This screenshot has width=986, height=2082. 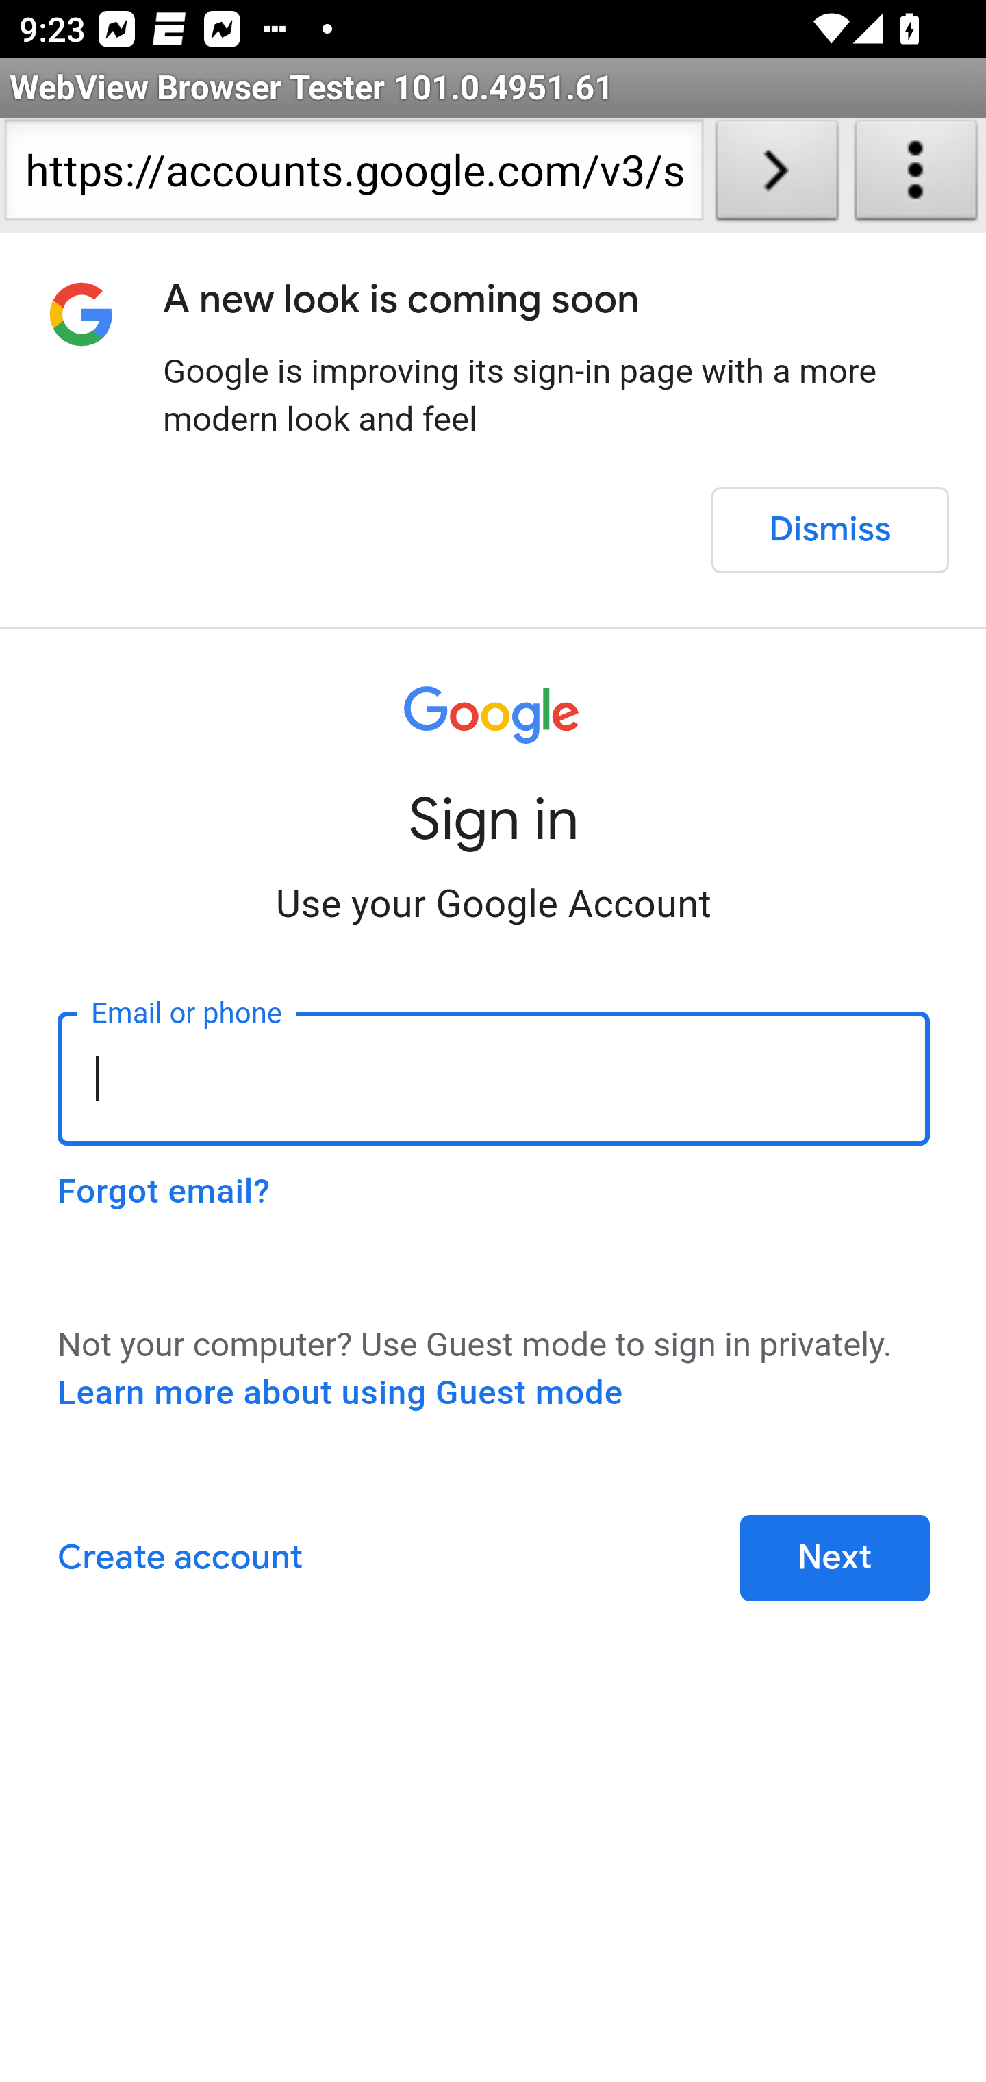 What do you see at coordinates (179, 1558) in the screenshot?
I see `Create account` at bounding box center [179, 1558].